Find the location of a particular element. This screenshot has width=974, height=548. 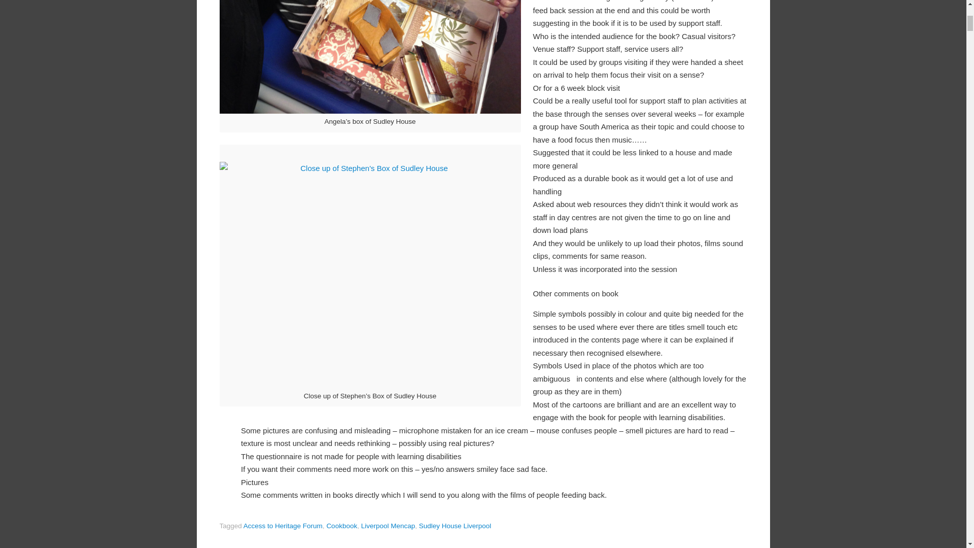

Liverpool Mencap is located at coordinates (389, 526).